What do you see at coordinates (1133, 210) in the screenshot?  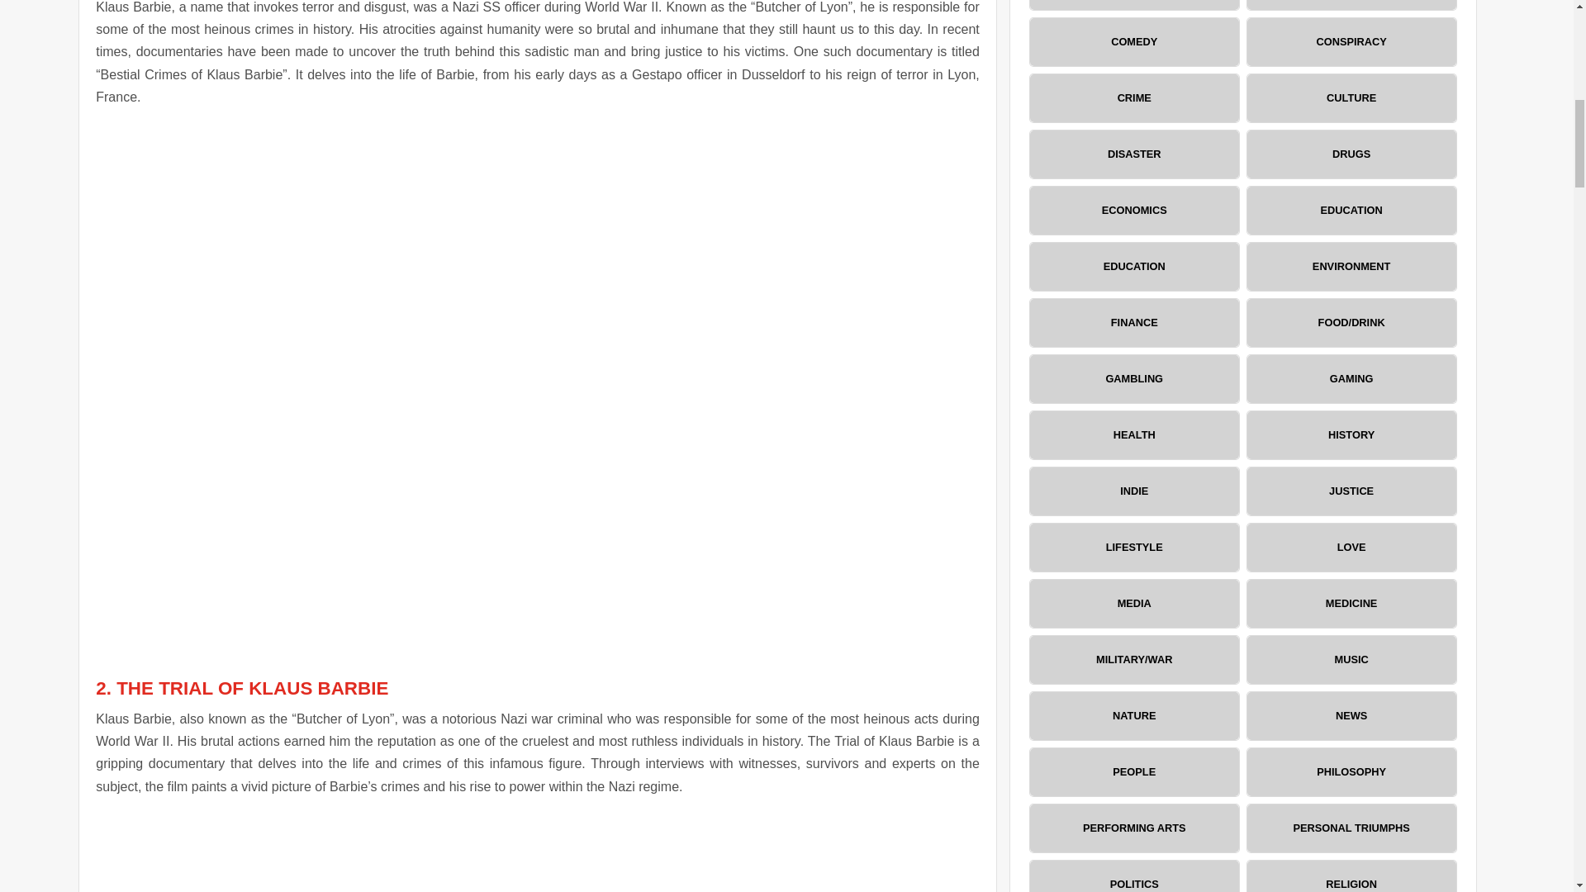 I see `ECONOMICS` at bounding box center [1133, 210].